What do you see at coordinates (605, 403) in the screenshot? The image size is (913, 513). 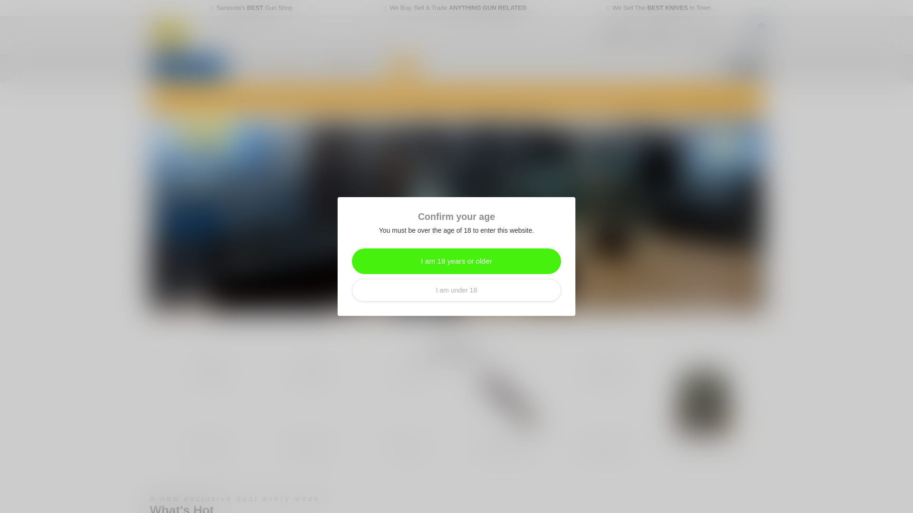 I see `Heretic Knives` at bounding box center [605, 403].